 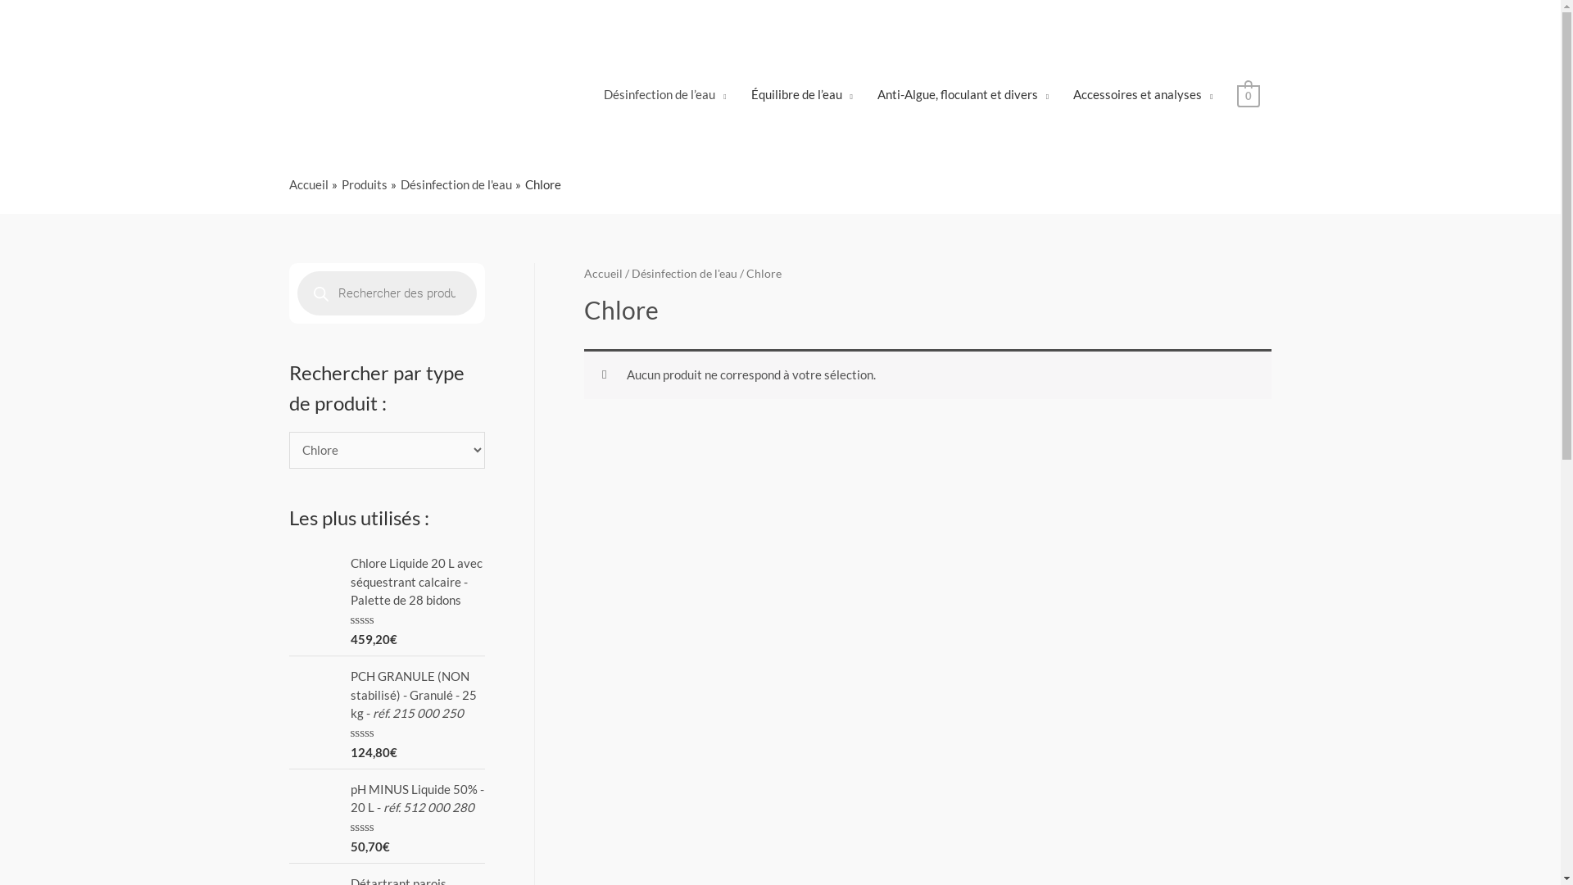 What do you see at coordinates (364, 184) in the screenshot?
I see `Produits` at bounding box center [364, 184].